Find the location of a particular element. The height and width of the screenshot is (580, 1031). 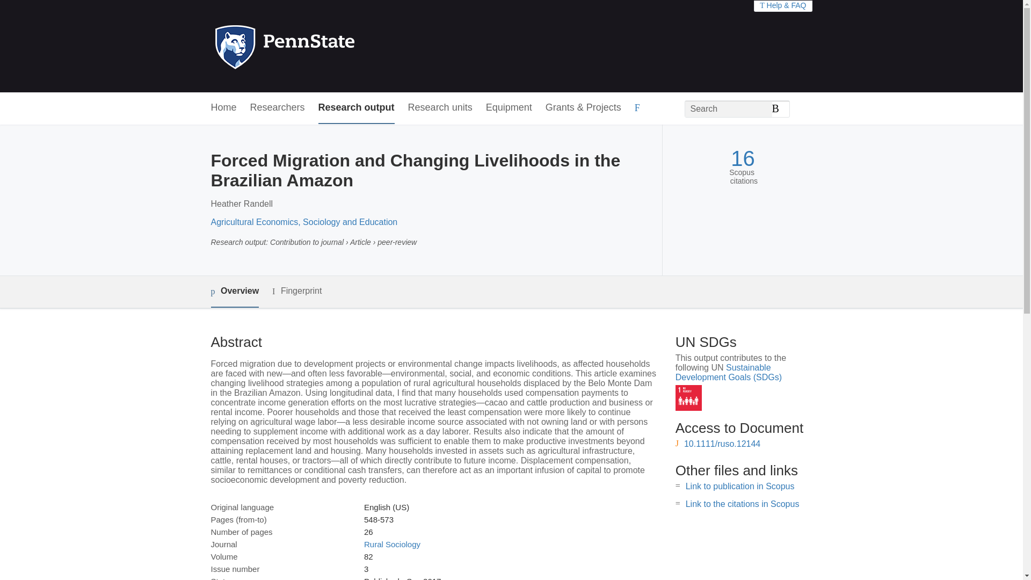

Penn State Home is located at coordinates (331, 46).